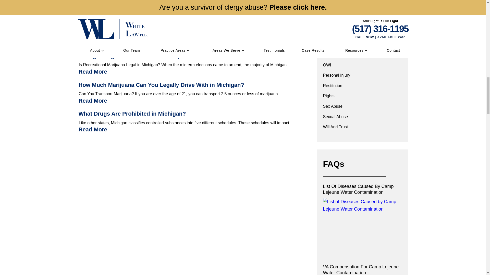 The width and height of the screenshot is (490, 275). I want to click on Medical Marijuana Law Update: People v. Manuel, so click(143, 27).